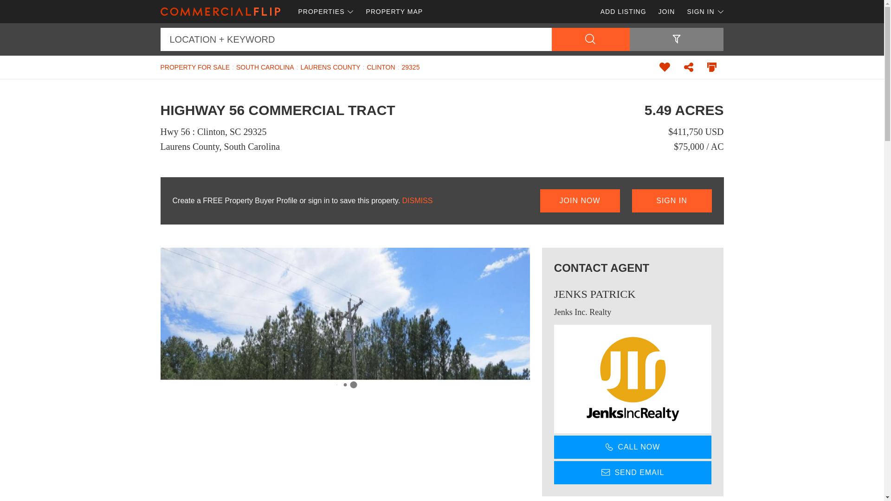  What do you see at coordinates (665, 67) in the screenshot?
I see `Save Property` at bounding box center [665, 67].